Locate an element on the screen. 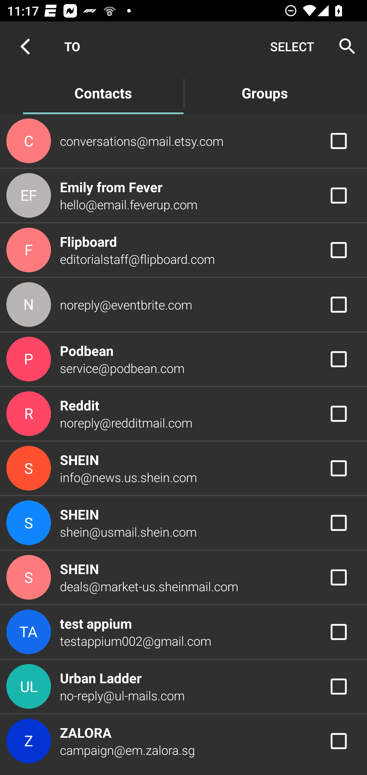  Emily from Fever hello@email.feverup.com is located at coordinates (183, 196).